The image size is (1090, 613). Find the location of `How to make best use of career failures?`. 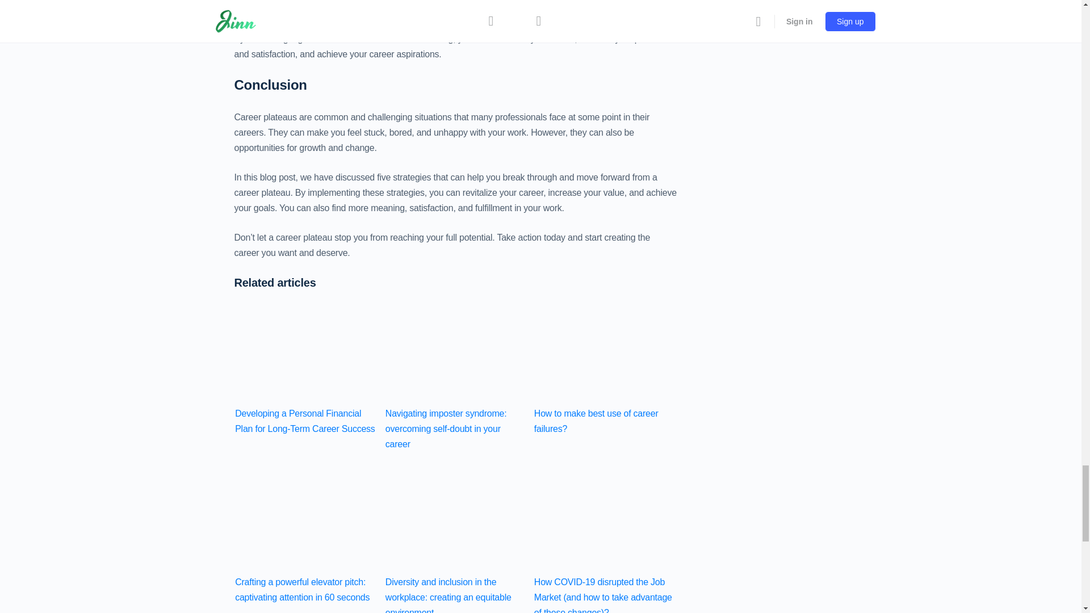

How to make best use of career failures? is located at coordinates (605, 332).